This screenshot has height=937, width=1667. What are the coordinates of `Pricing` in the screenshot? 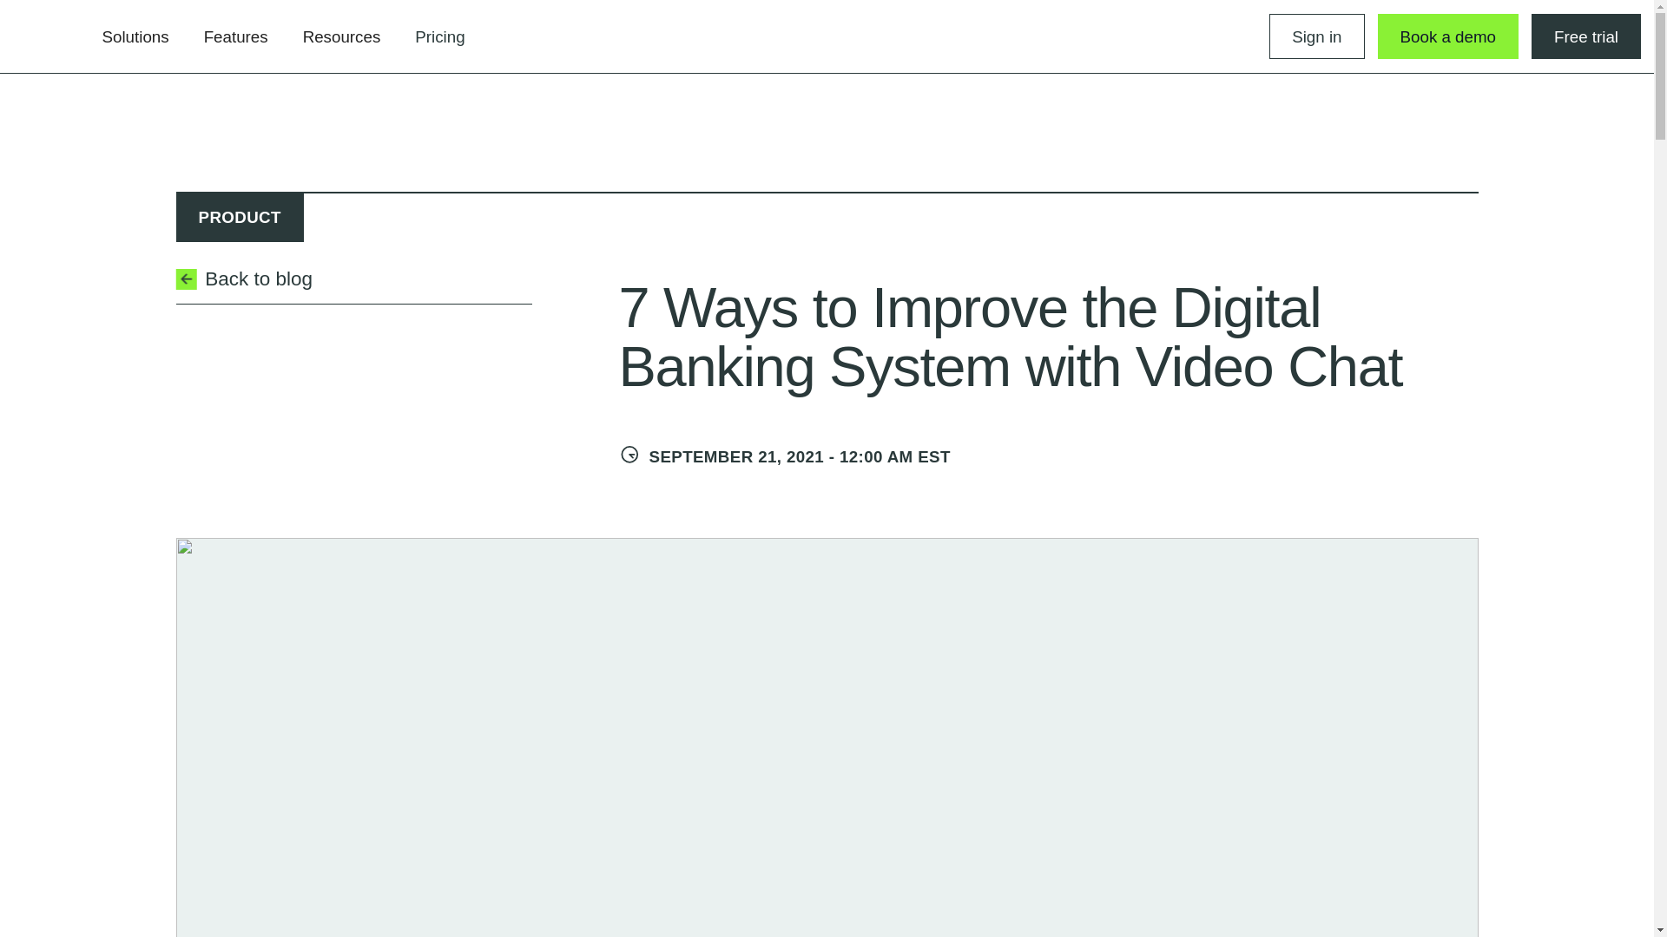 It's located at (439, 37).